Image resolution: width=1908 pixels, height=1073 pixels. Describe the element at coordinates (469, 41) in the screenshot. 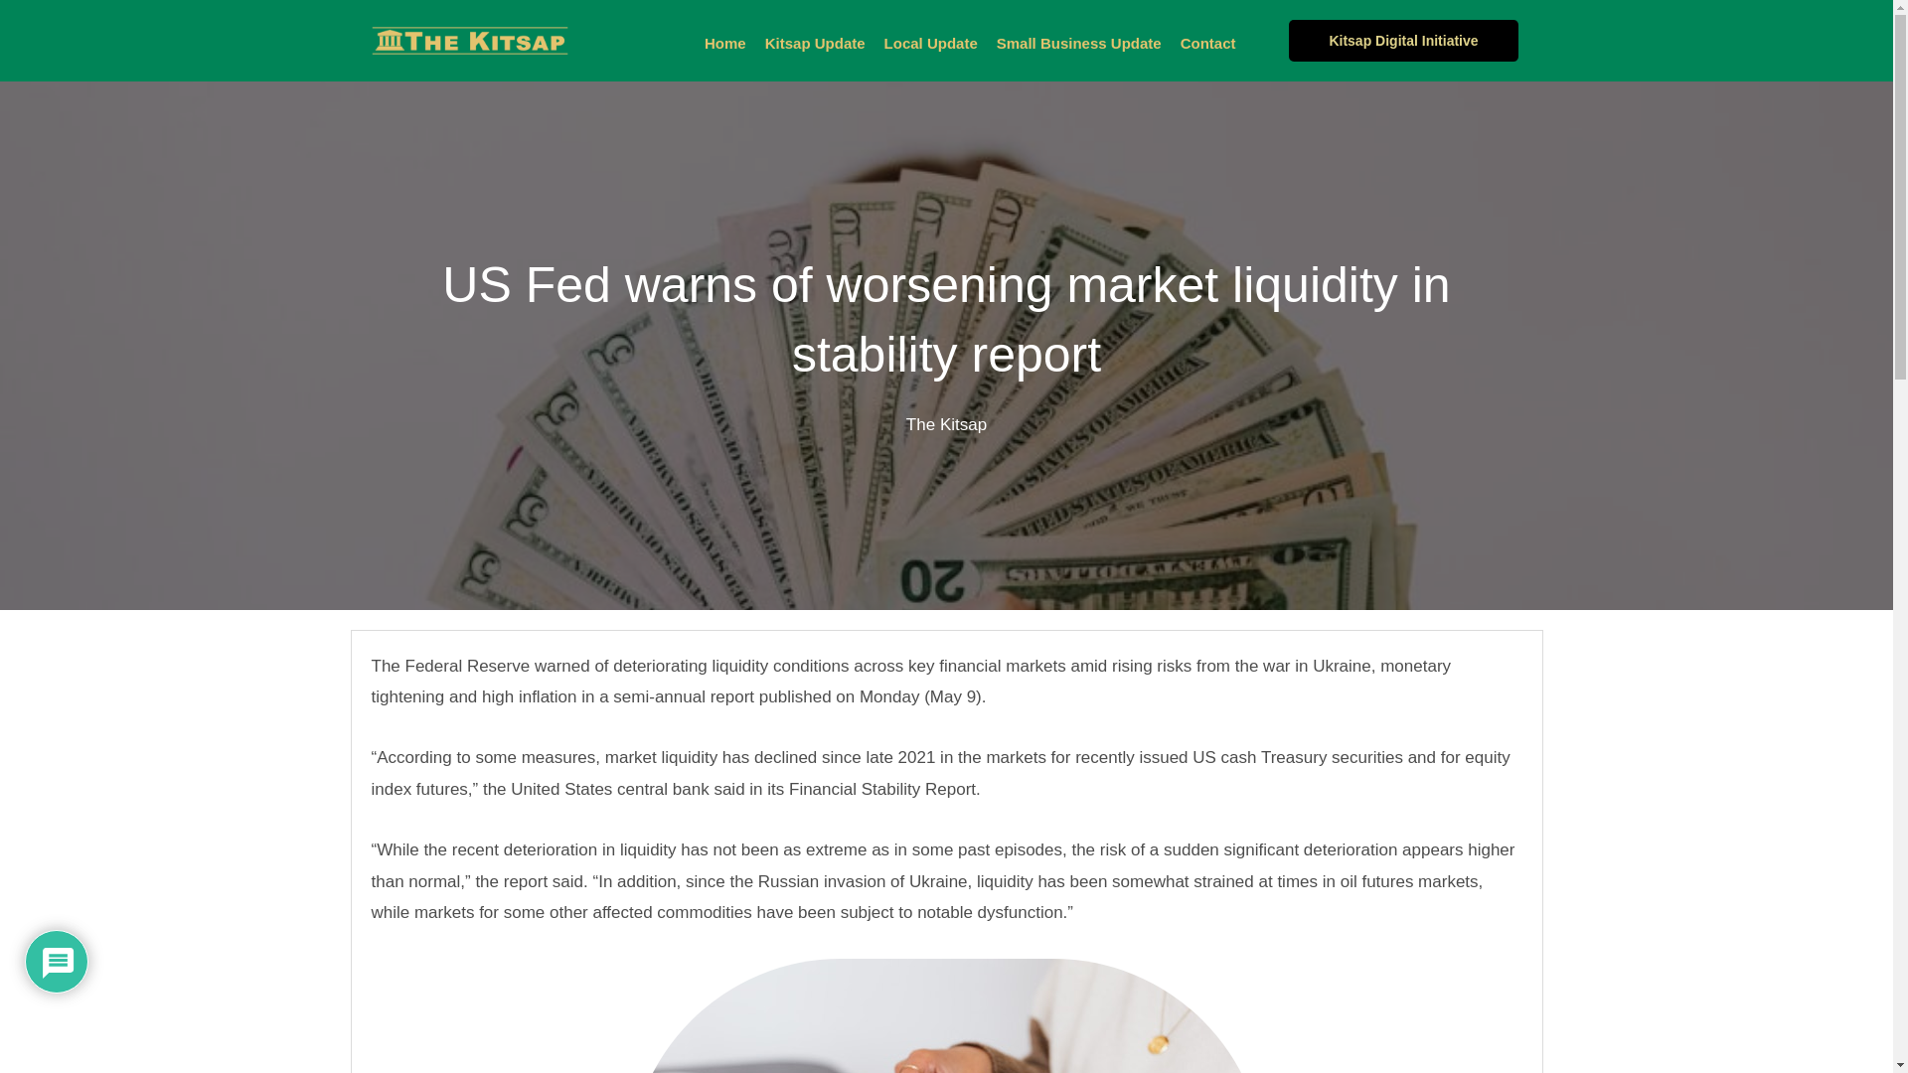

I see `TheKitsap Logo Text` at that location.